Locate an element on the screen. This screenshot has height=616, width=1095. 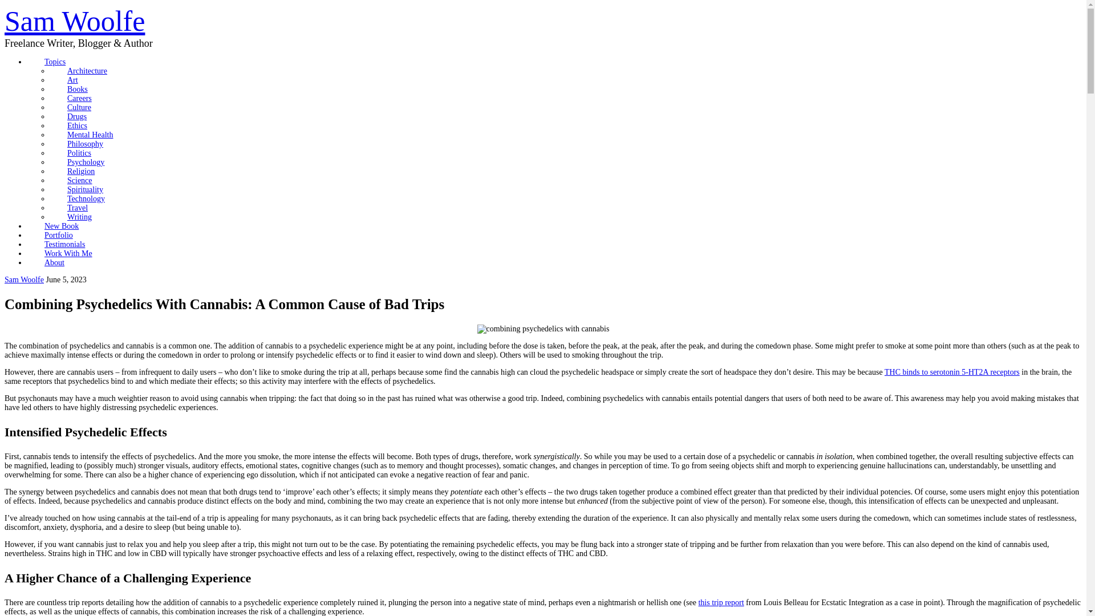
Culture is located at coordinates (79, 107).